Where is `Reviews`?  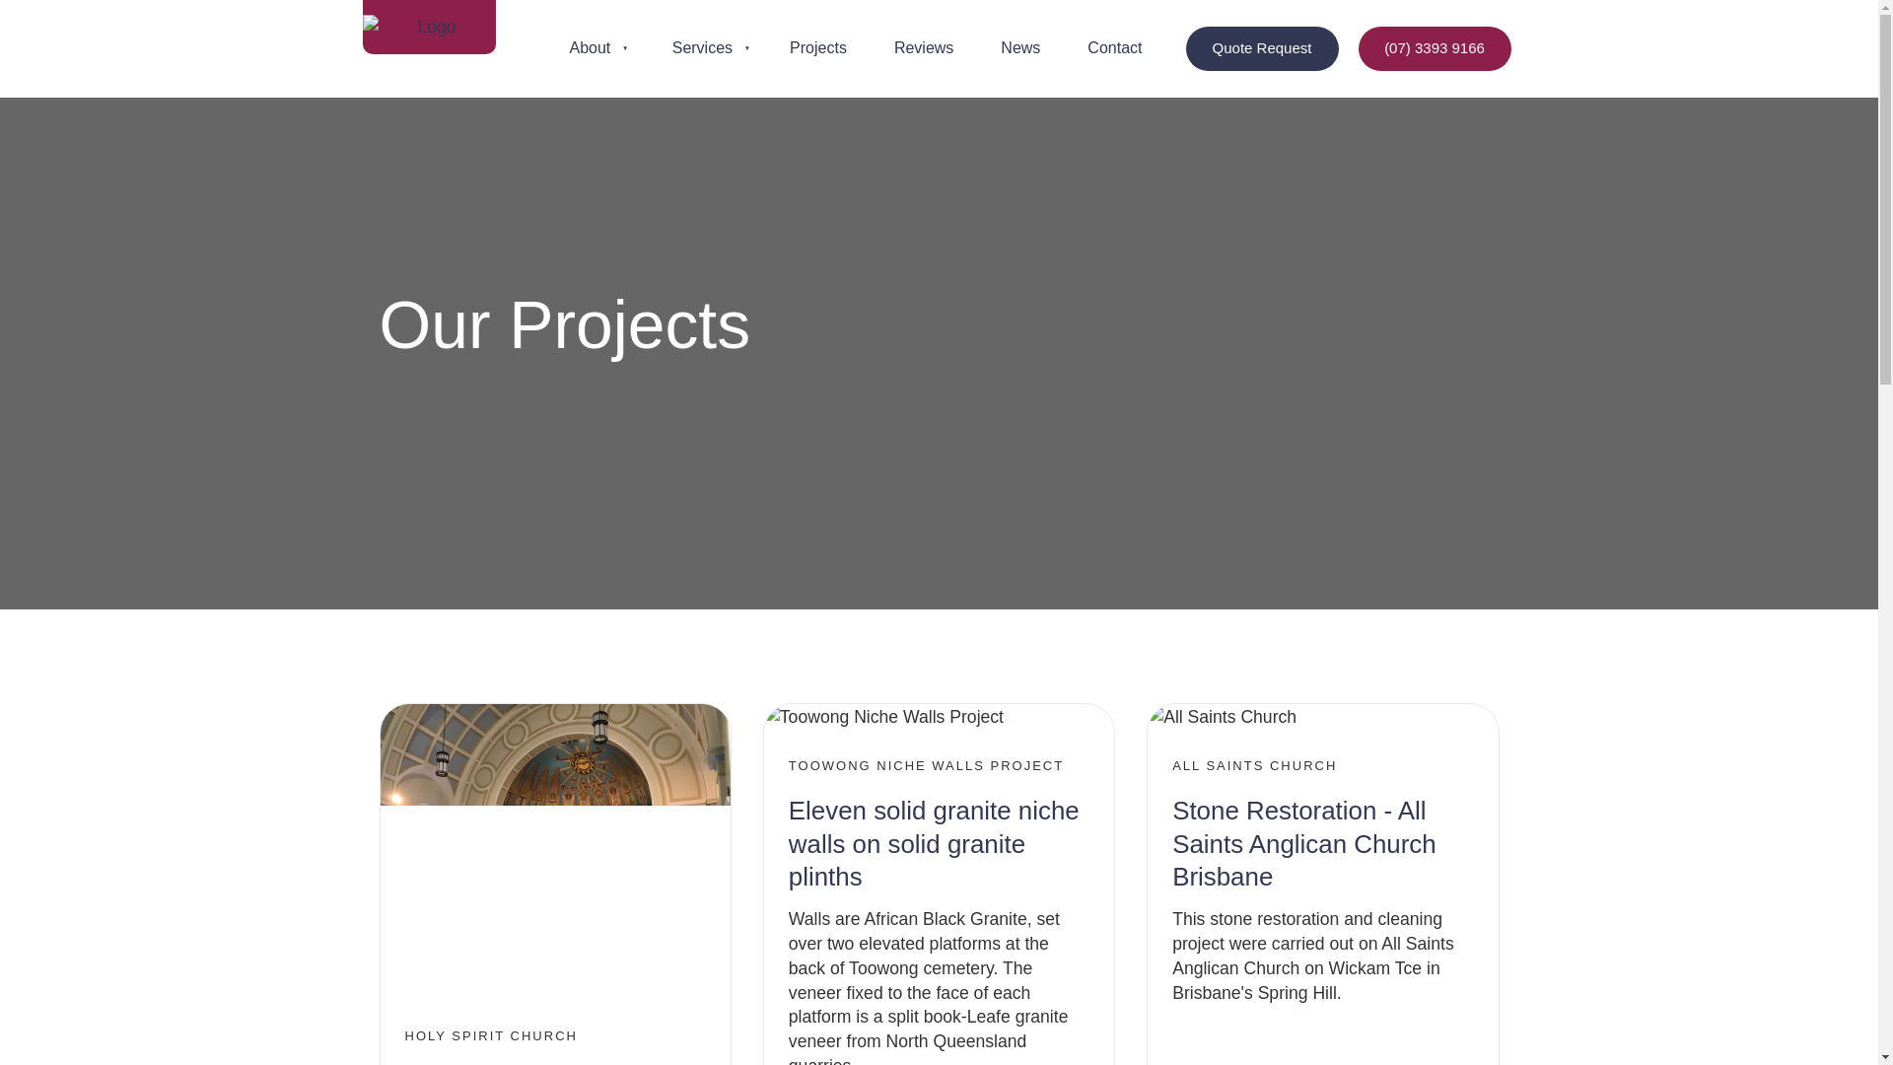
Reviews is located at coordinates (923, 47).